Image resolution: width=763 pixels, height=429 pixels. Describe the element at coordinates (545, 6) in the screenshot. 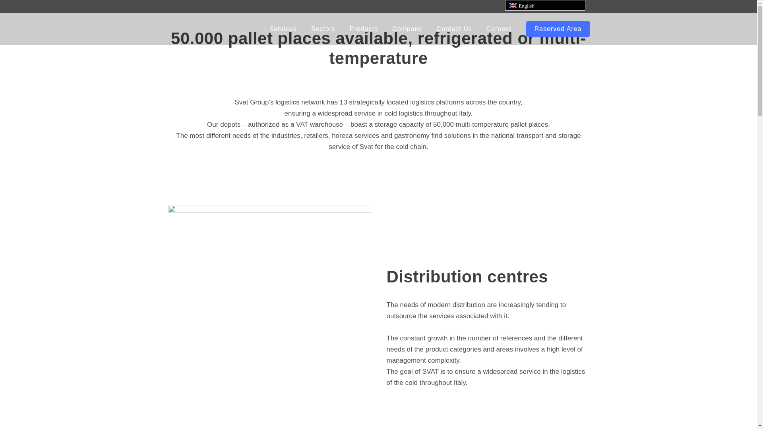

I see `English` at that location.